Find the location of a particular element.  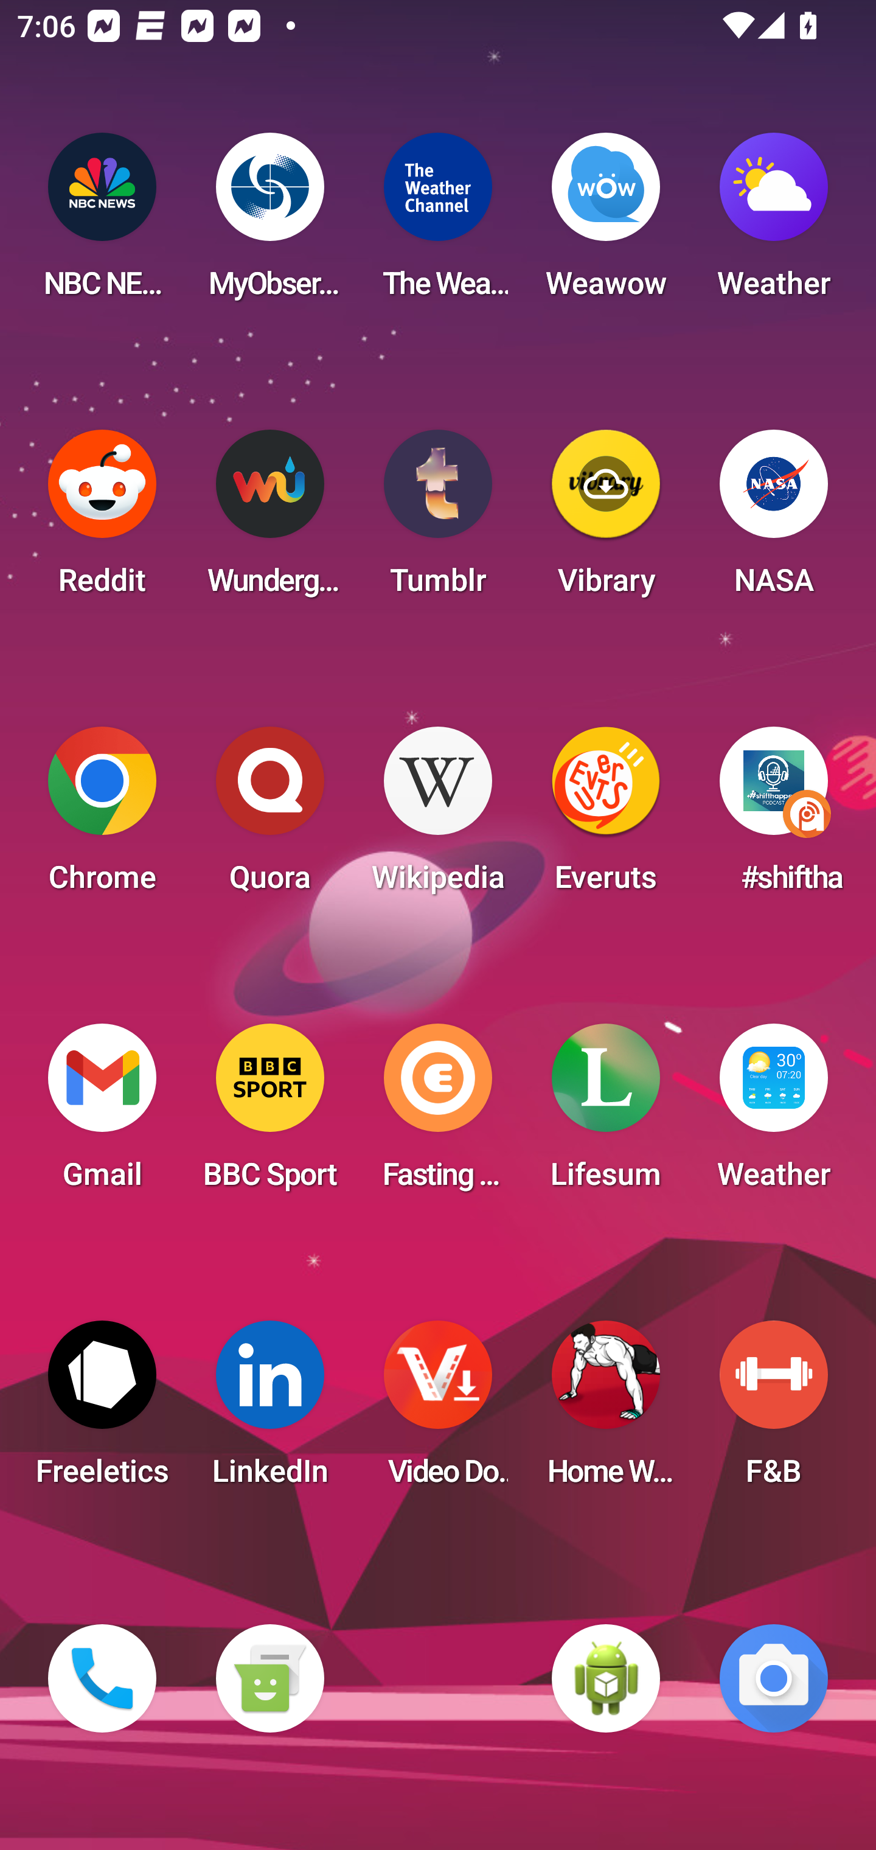

Weawow is located at coordinates (606, 223).